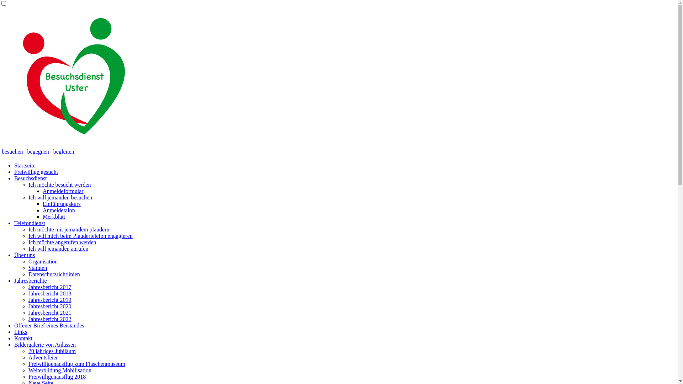 The width and height of the screenshot is (683, 384). I want to click on Freiwilligenausflug 2018, so click(57, 377).